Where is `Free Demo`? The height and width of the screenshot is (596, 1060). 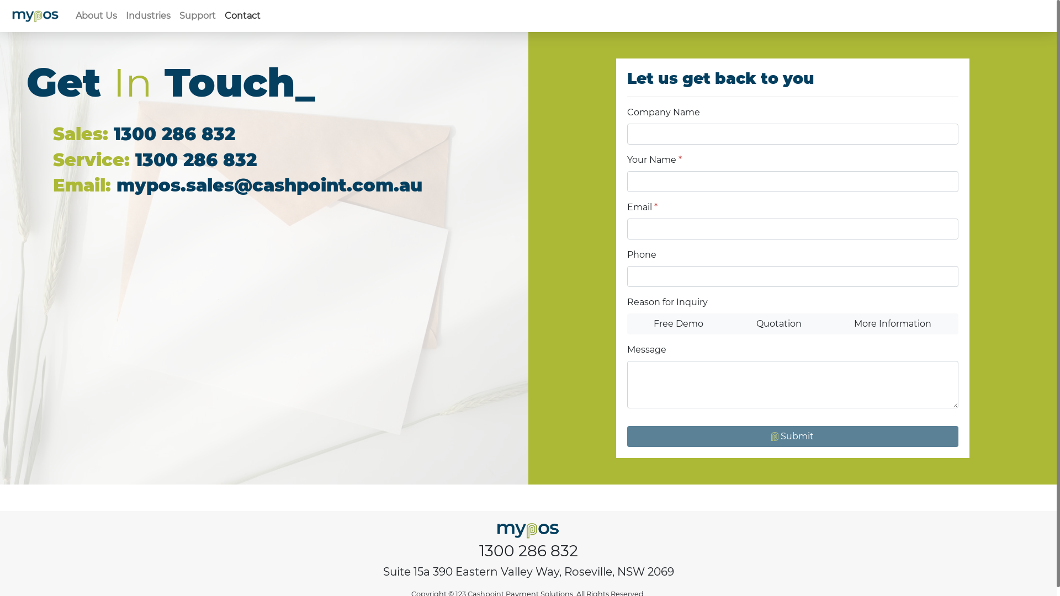 Free Demo is located at coordinates (679, 324).